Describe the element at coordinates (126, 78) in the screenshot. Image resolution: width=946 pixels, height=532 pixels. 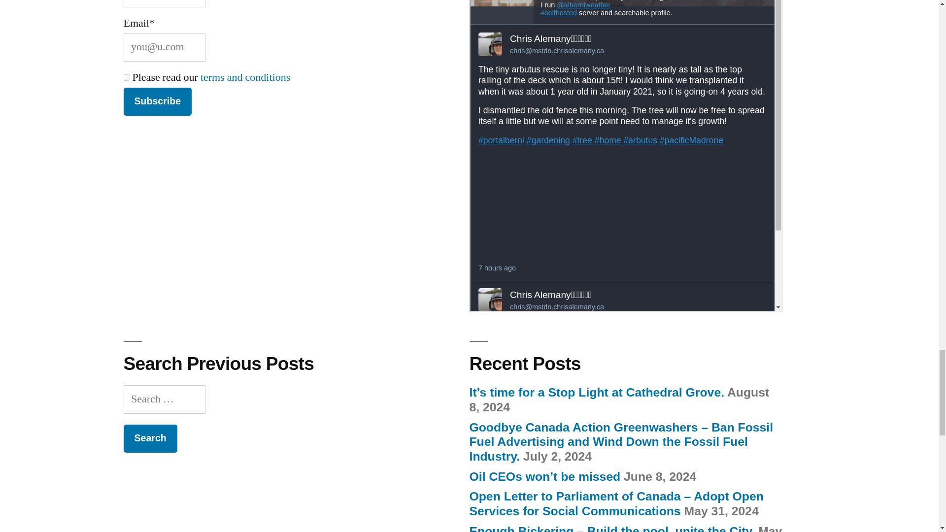
I see `true` at that location.